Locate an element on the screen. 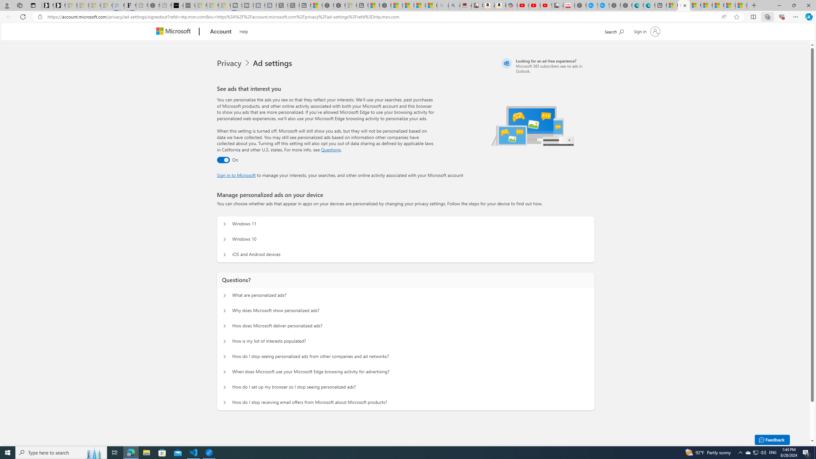 This screenshot has height=459, width=816. Microsoft Start Sports - Sleeping is located at coordinates (201, 5).